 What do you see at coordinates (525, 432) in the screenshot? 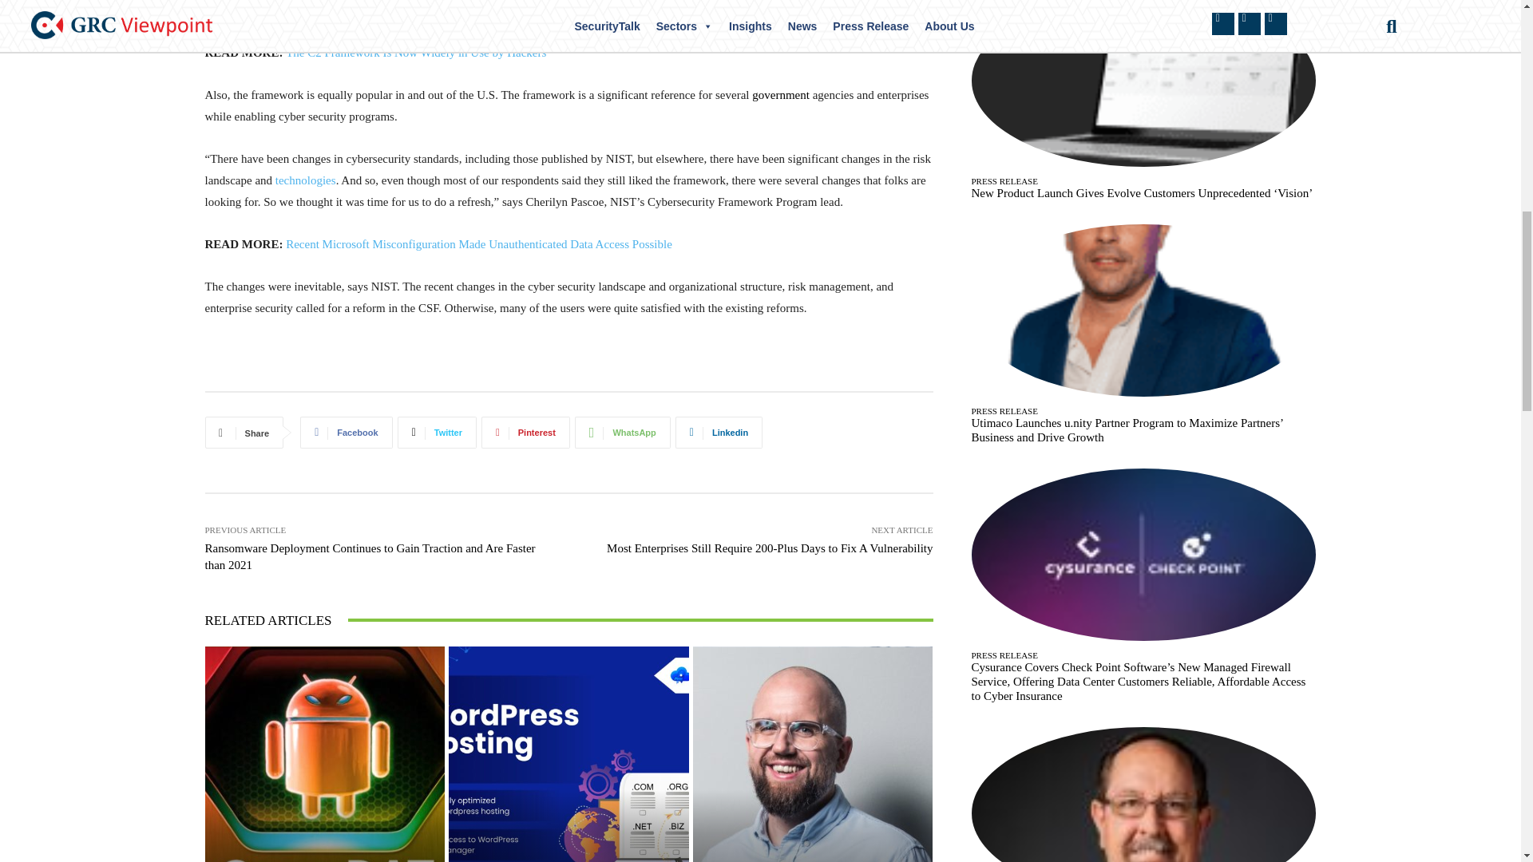
I see `Pinterest` at bounding box center [525, 432].